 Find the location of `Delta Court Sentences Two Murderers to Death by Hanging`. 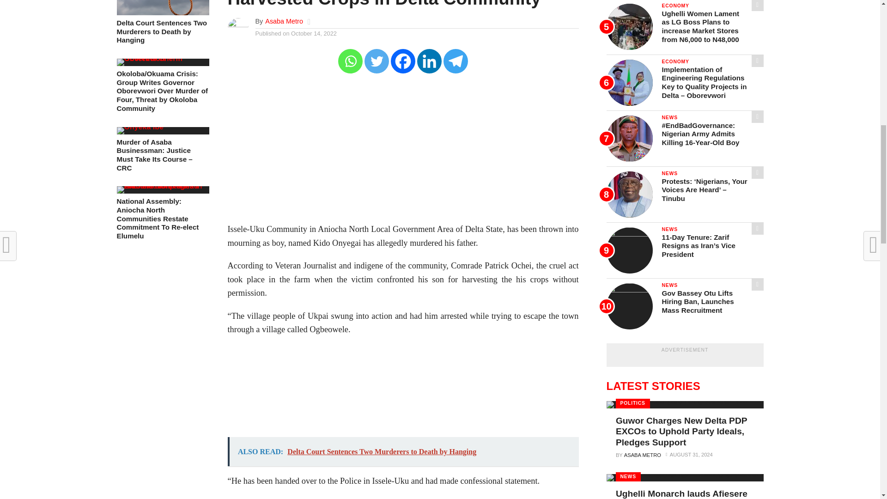

Delta Court Sentences Two Murderers to Death by Hanging is located at coordinates (162, 32).